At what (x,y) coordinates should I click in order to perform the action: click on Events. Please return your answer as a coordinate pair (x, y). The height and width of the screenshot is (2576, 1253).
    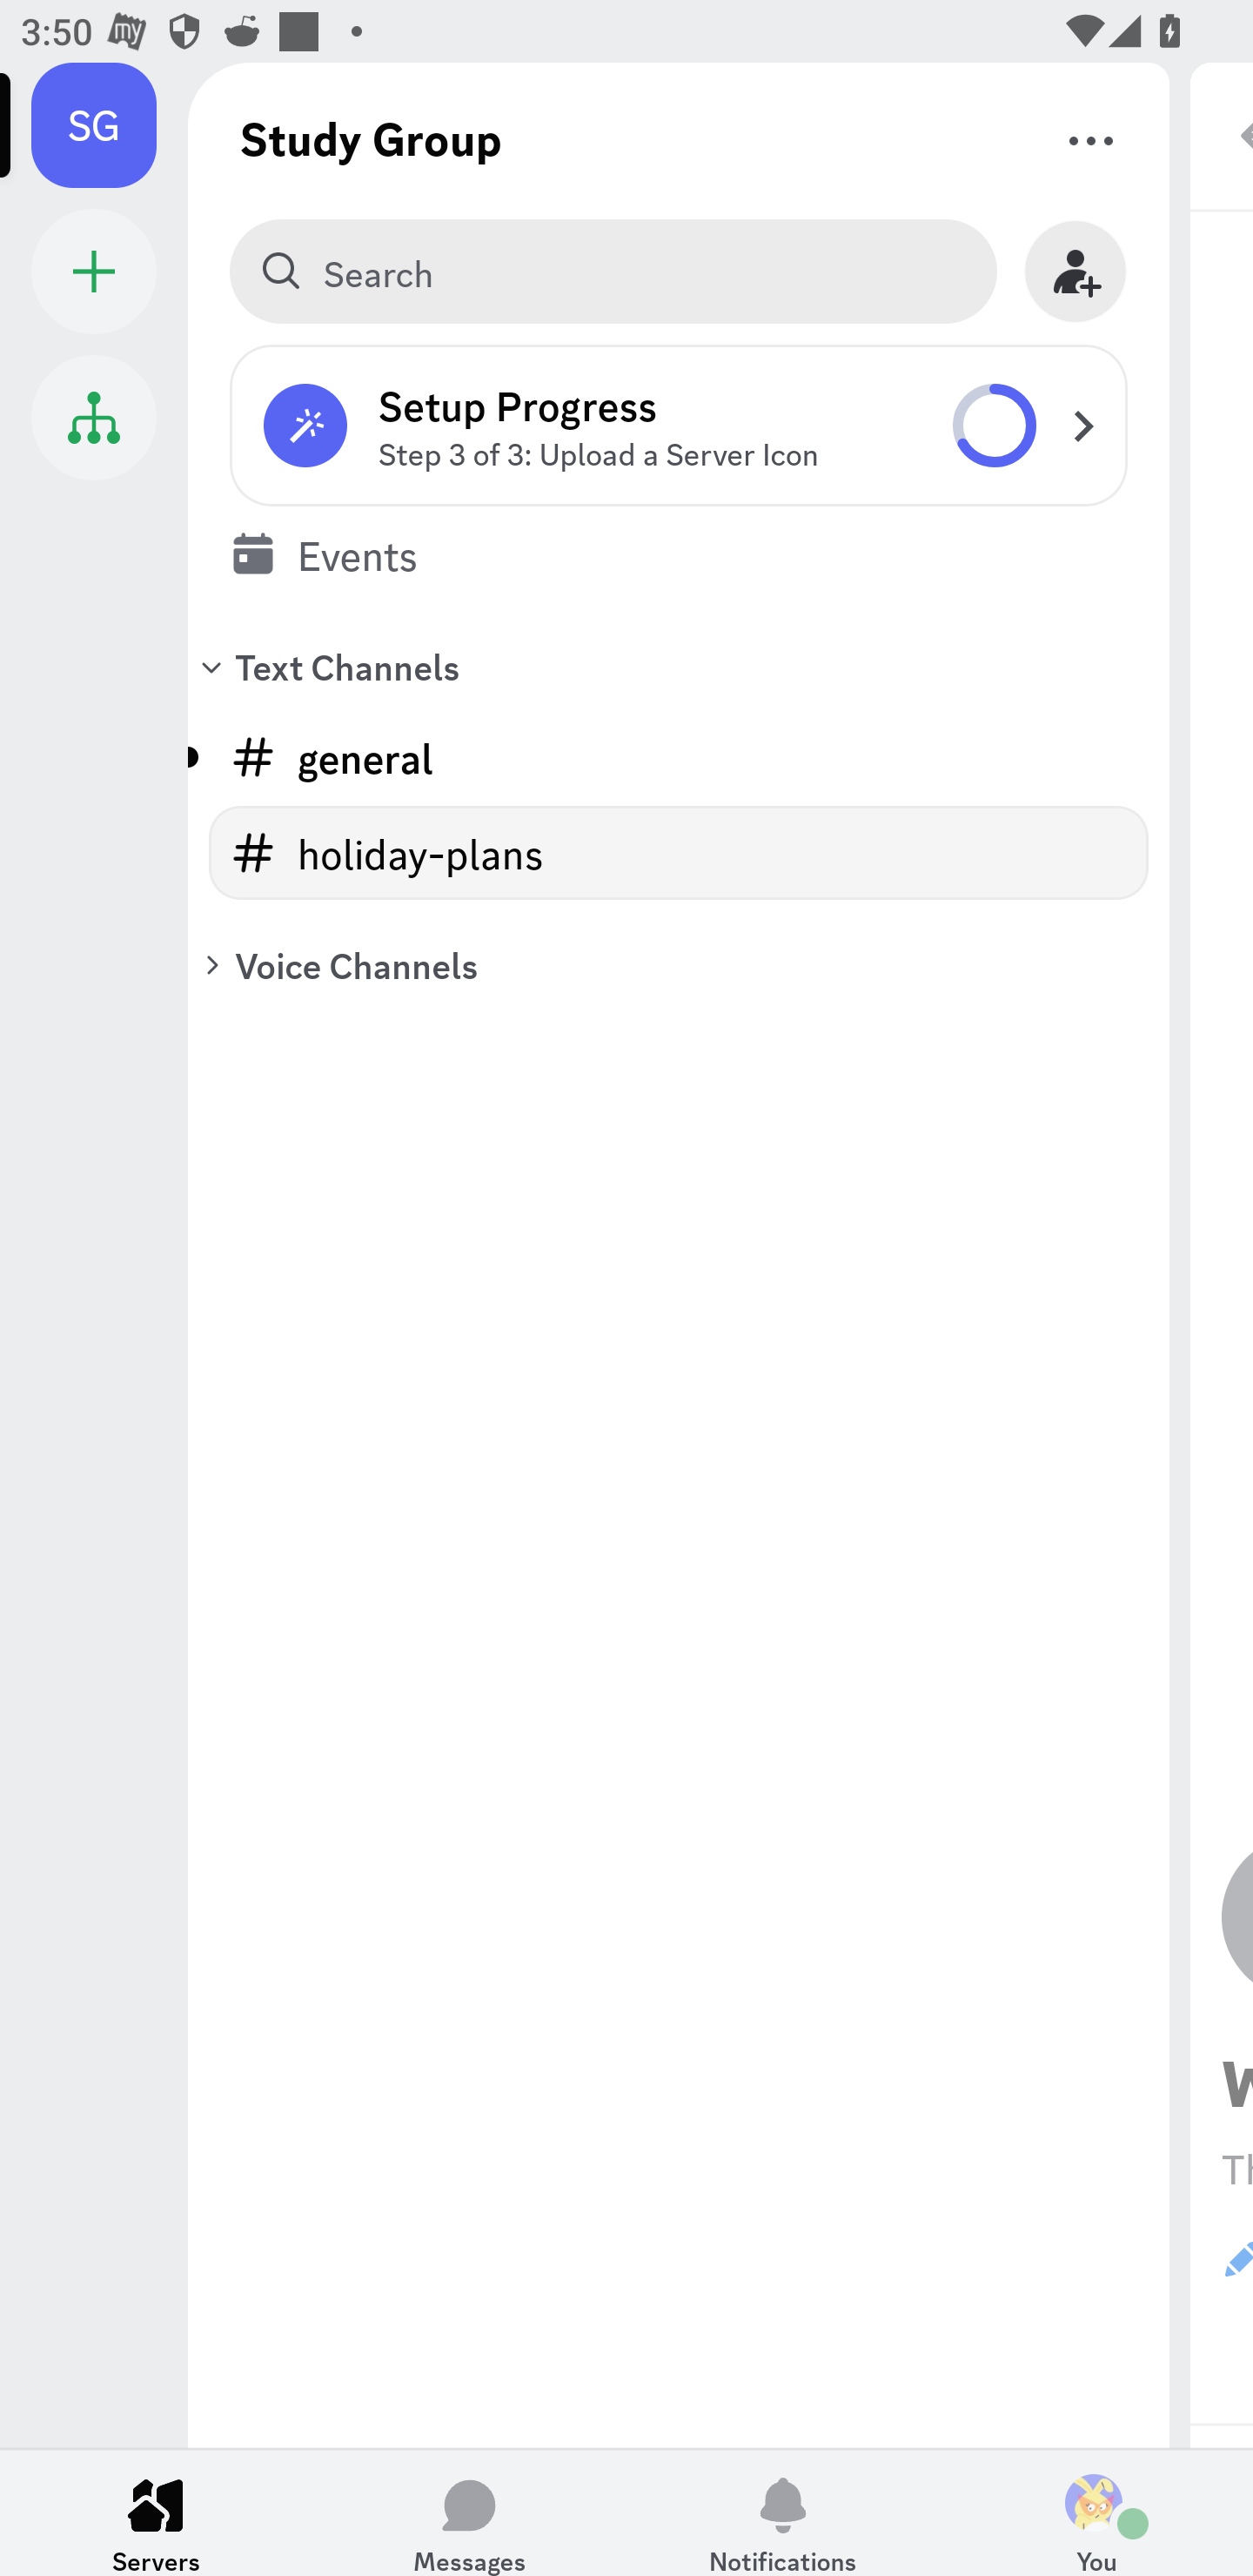
    Looking at the image, I should click on (679, 553).